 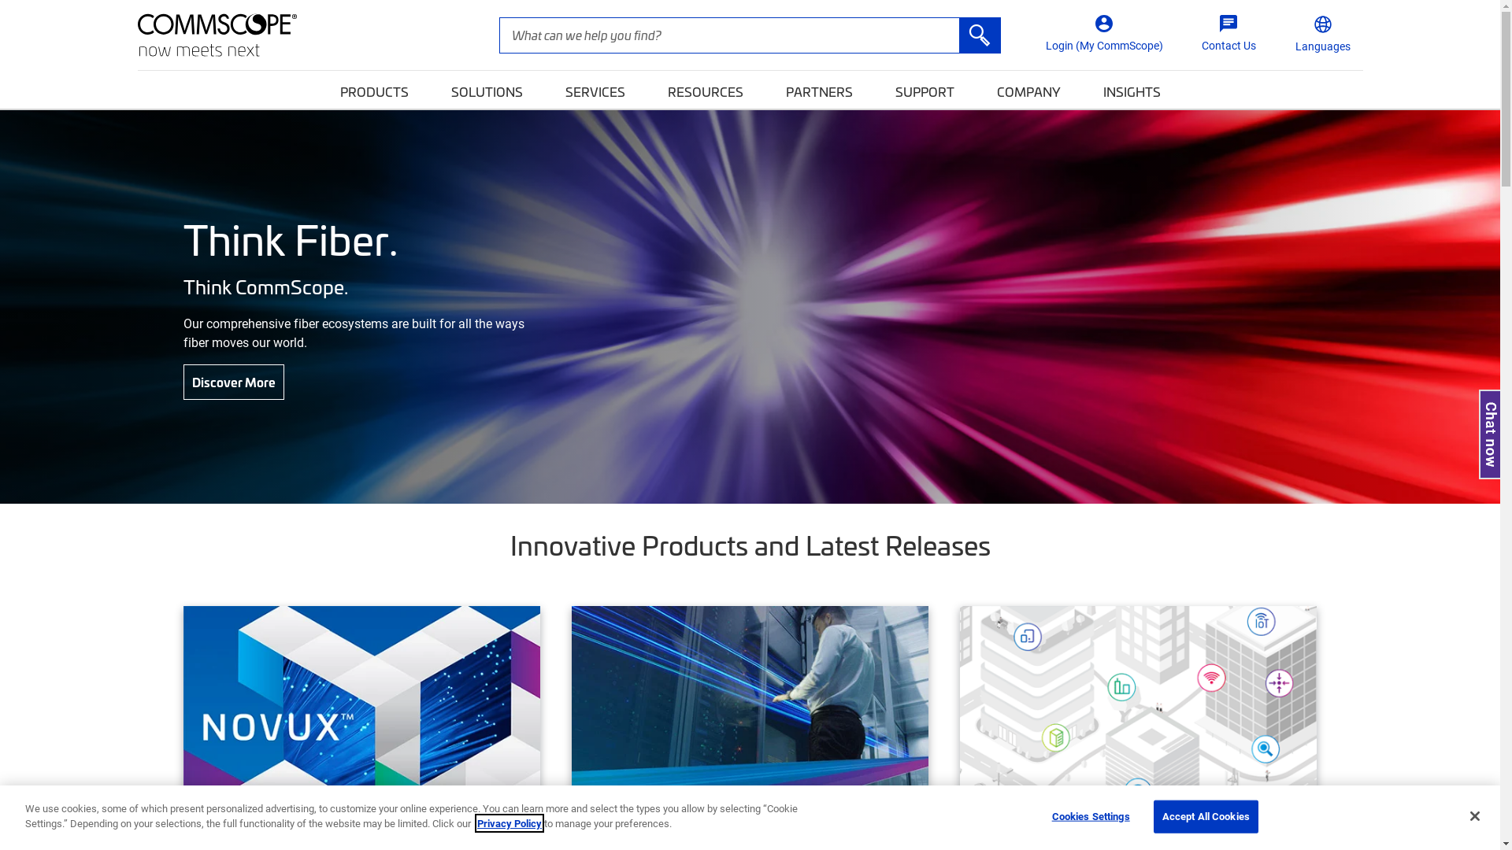 I want to click on SUPPORT, so click(x=925, y=90).